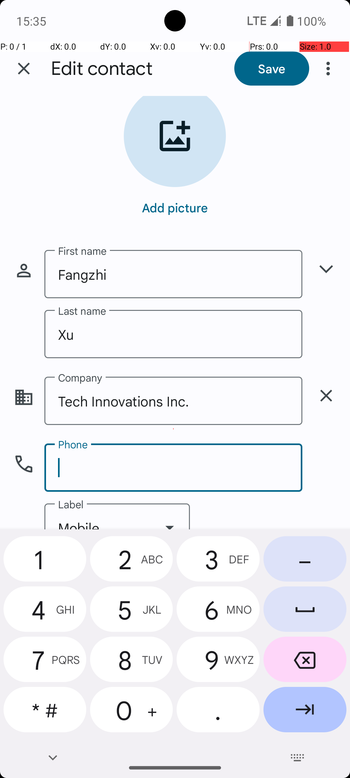  I want to click on Edit contact, so click(102, 69).